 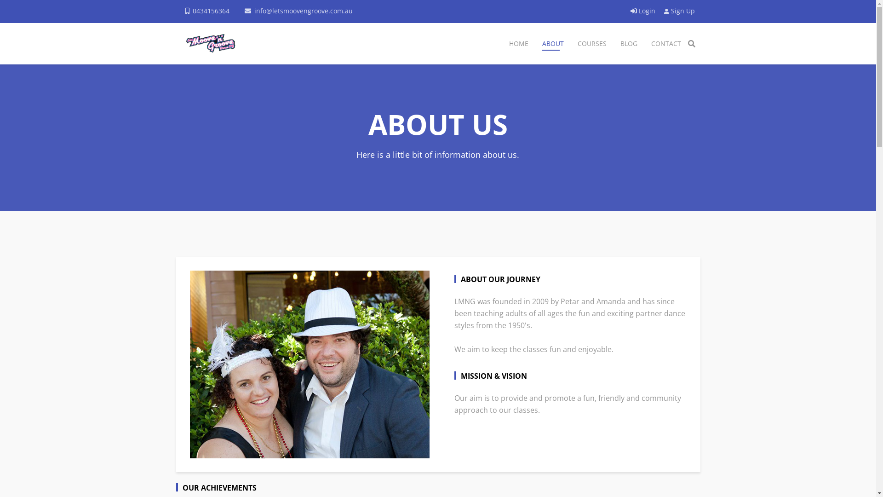 What do you see at coordinates (666, 44) in the screenshot?
I see `CONTACT` at bounding box center [666, 44].